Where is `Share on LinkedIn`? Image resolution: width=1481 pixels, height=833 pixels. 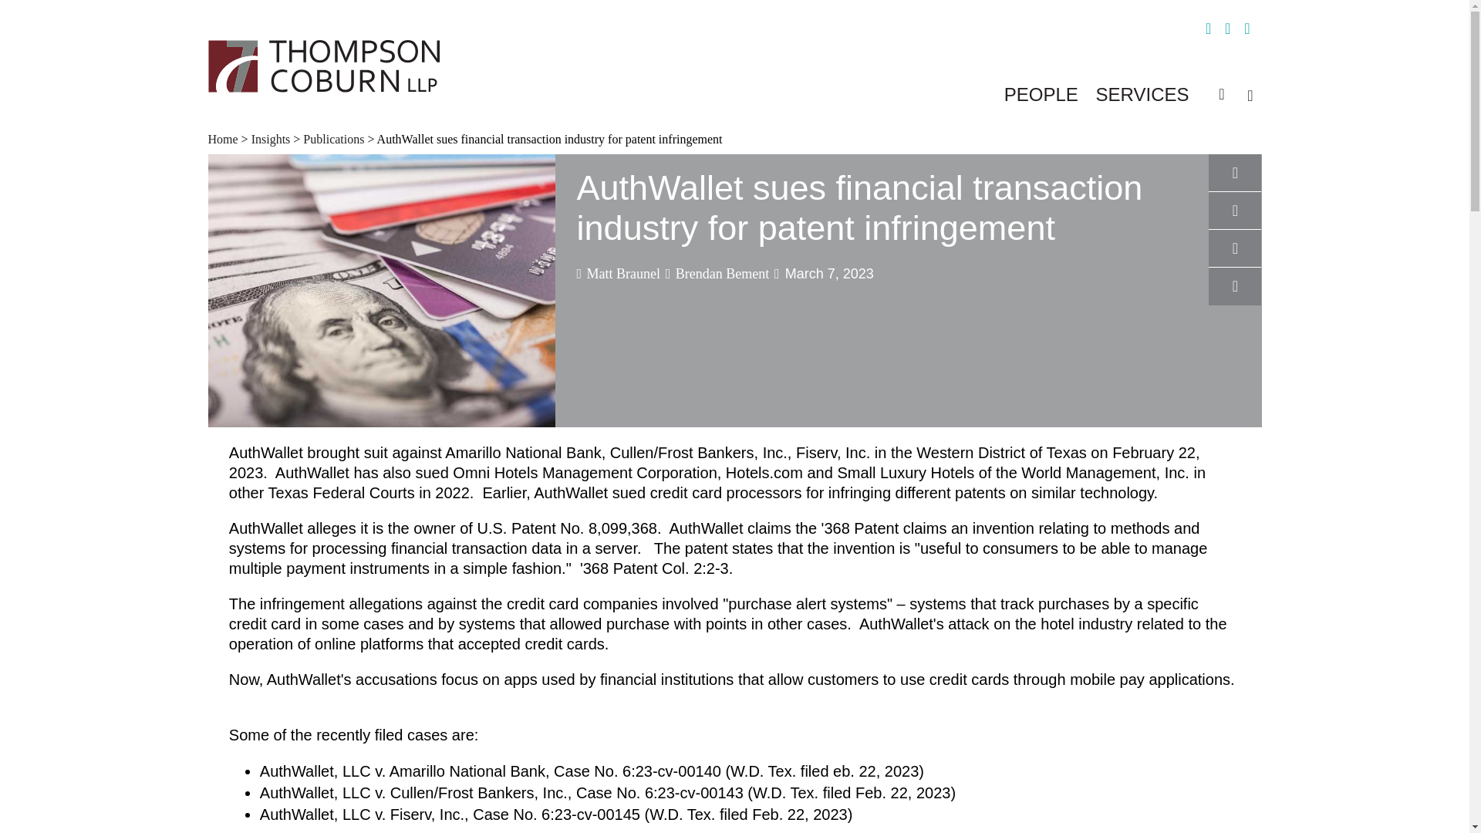
Share on LinkedIn is located at coordinates (1235, 213).